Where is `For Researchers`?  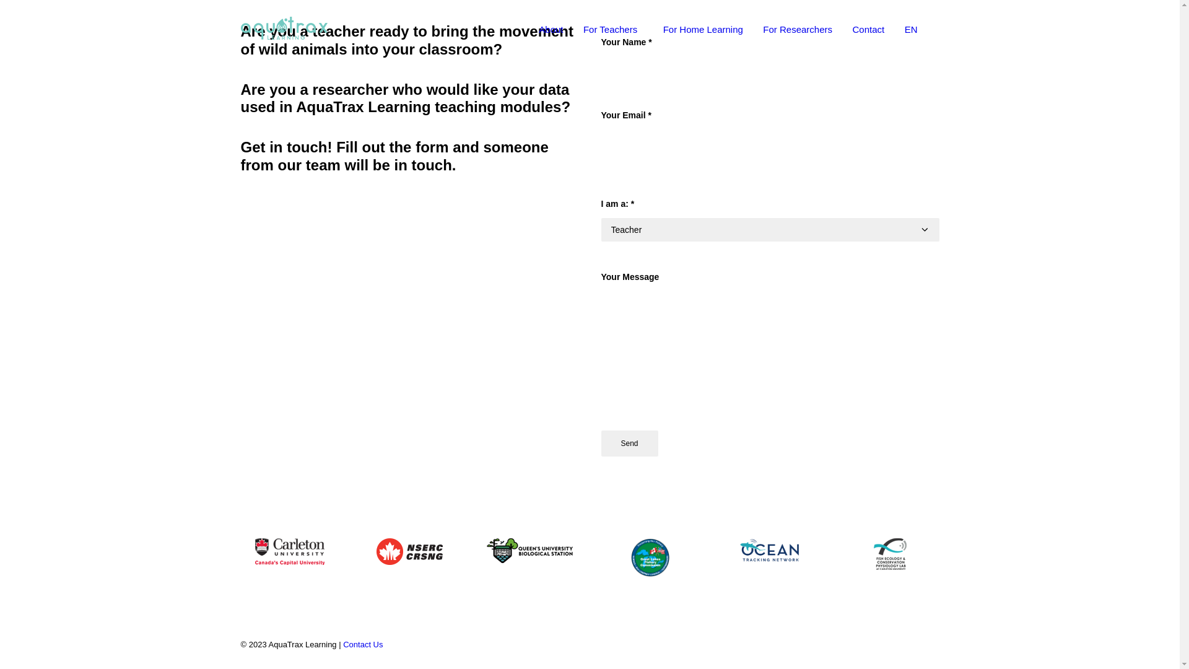 For Researchers is located at coordinates (798, 28).